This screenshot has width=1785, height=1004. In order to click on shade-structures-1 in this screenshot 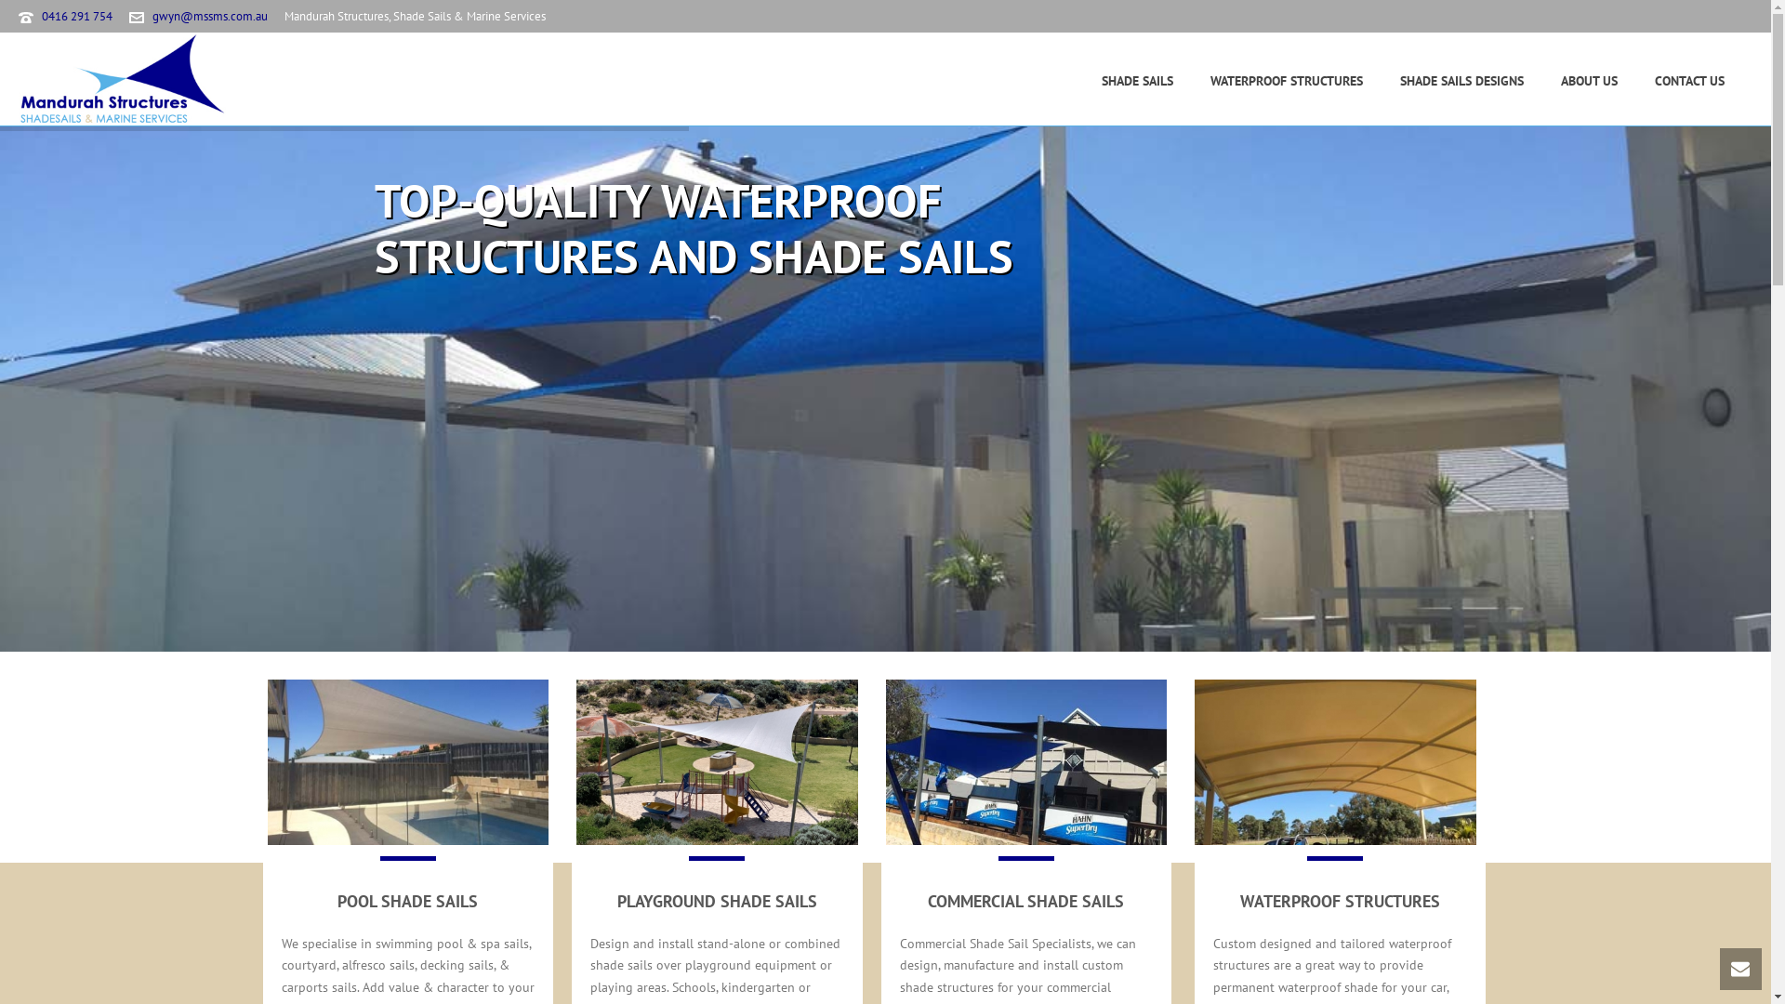, I will do `click(1335, 762)`.